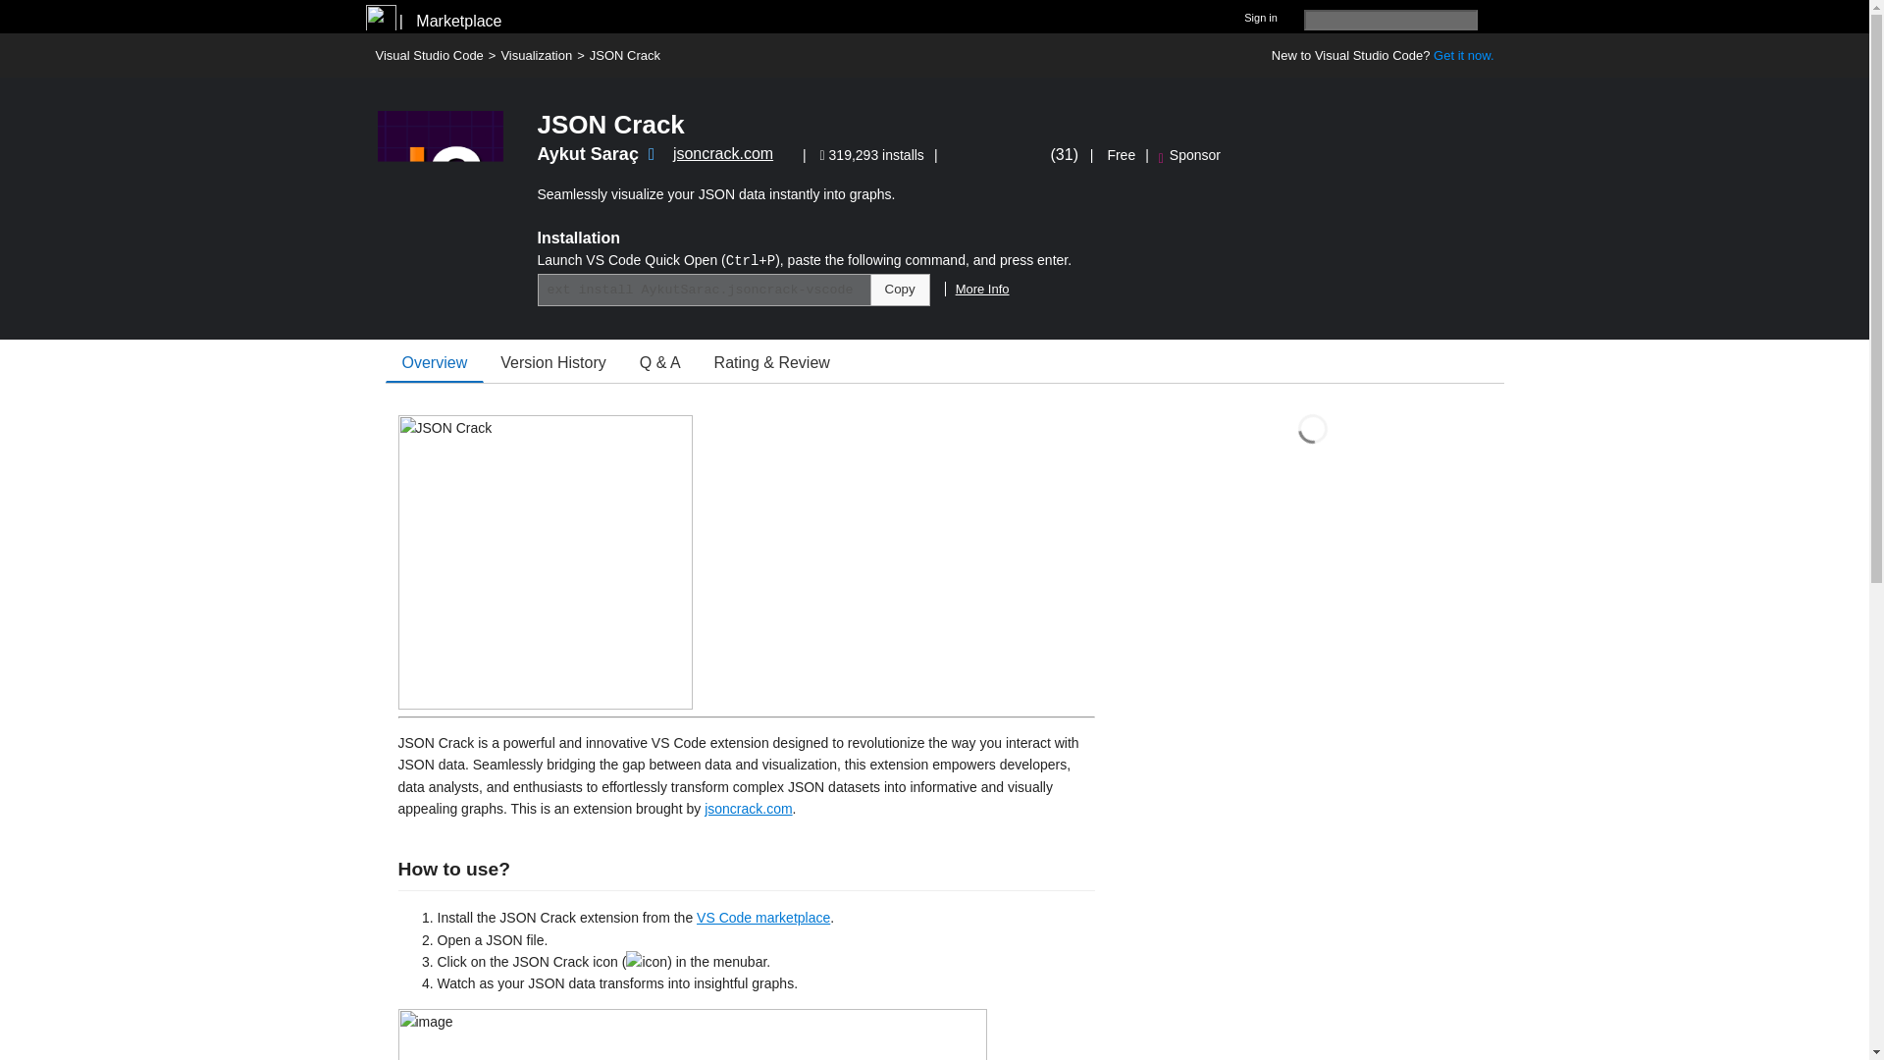 The height and width of the screenshot is (1060, 1884). Describe the element at coordinates (1260, 16) in the screenshot. I see `Sign in` at that location.